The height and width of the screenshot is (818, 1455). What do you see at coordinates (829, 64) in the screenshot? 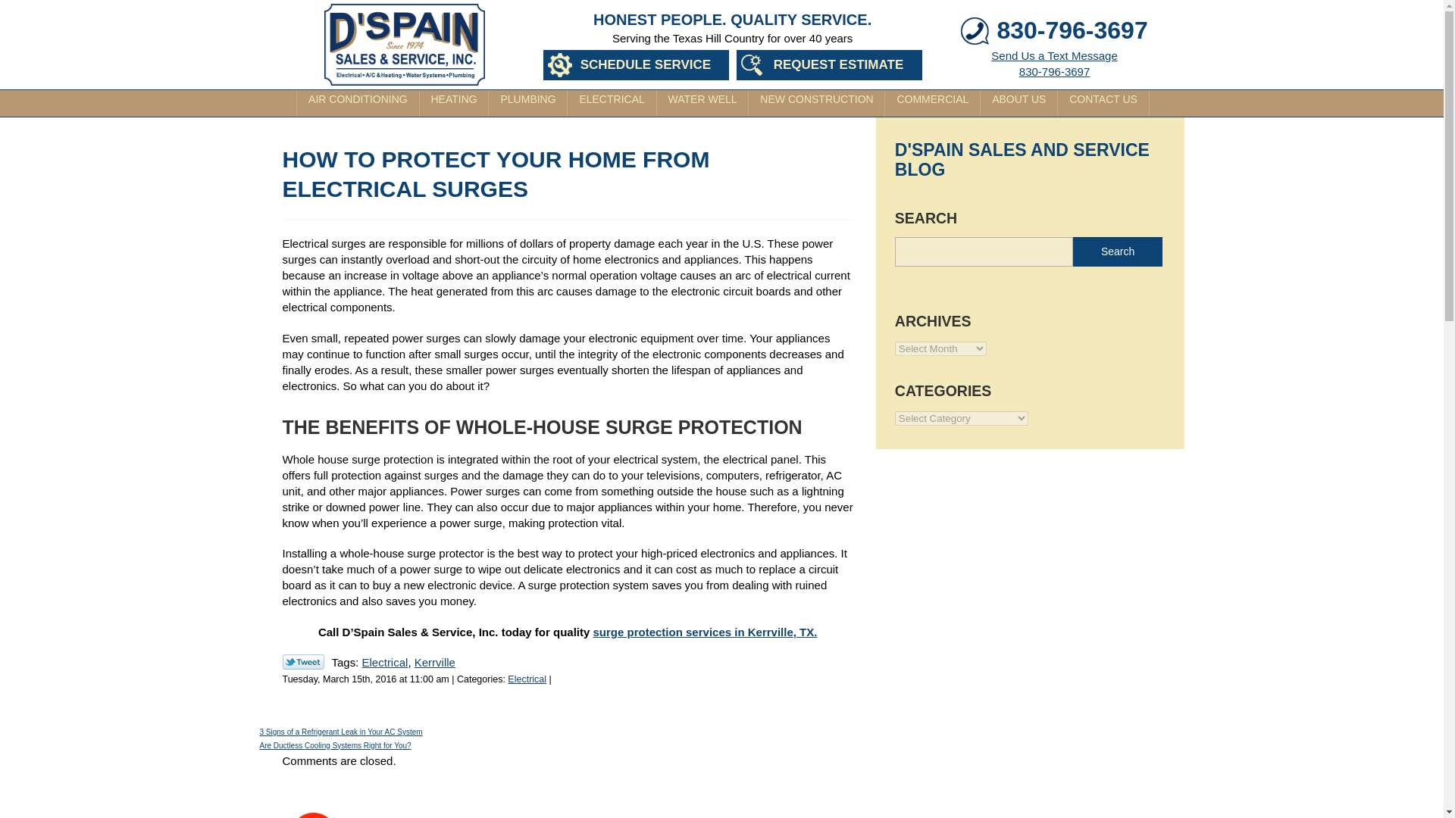
I see `REQUEST ESTIMATE` at bounding box center [829, 64].